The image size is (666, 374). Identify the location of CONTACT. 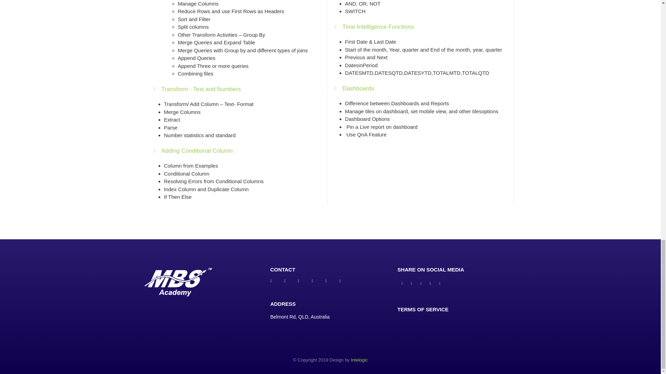
(282, 269).